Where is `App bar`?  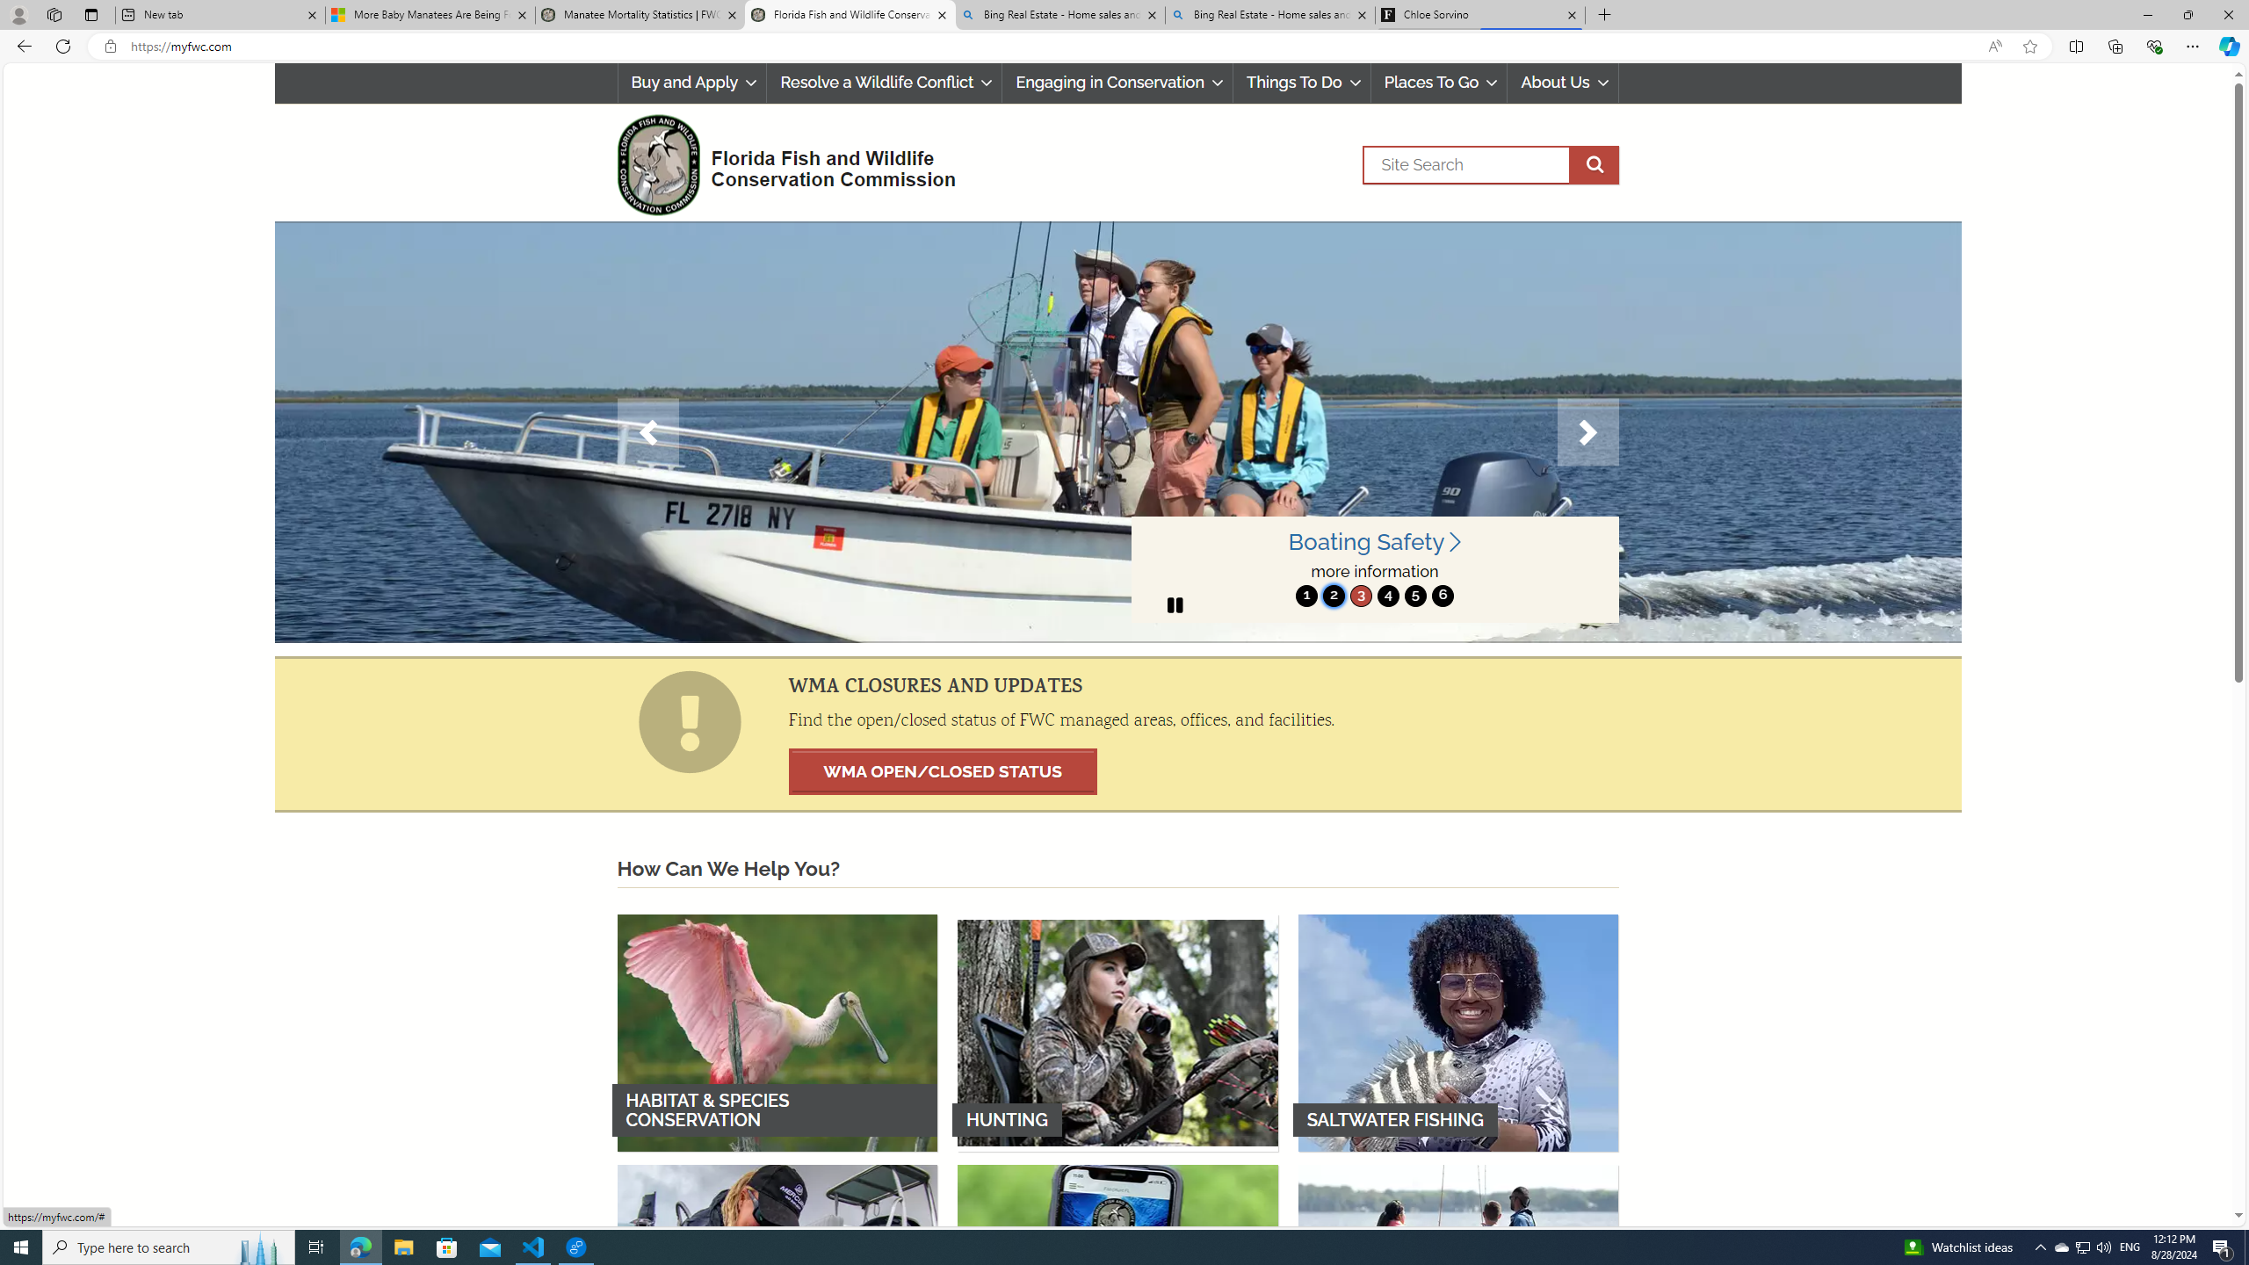
App bar is located at coordinates (1124, 47).